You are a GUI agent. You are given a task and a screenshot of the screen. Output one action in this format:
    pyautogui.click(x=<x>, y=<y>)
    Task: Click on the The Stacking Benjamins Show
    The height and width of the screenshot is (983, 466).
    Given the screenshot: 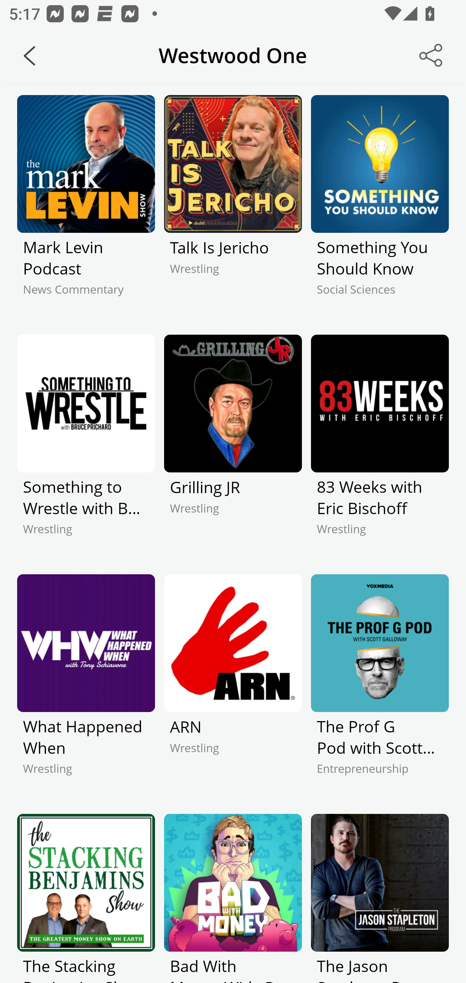 What is the action you would take?
    pyautogui.click(x=86, y=898)
    